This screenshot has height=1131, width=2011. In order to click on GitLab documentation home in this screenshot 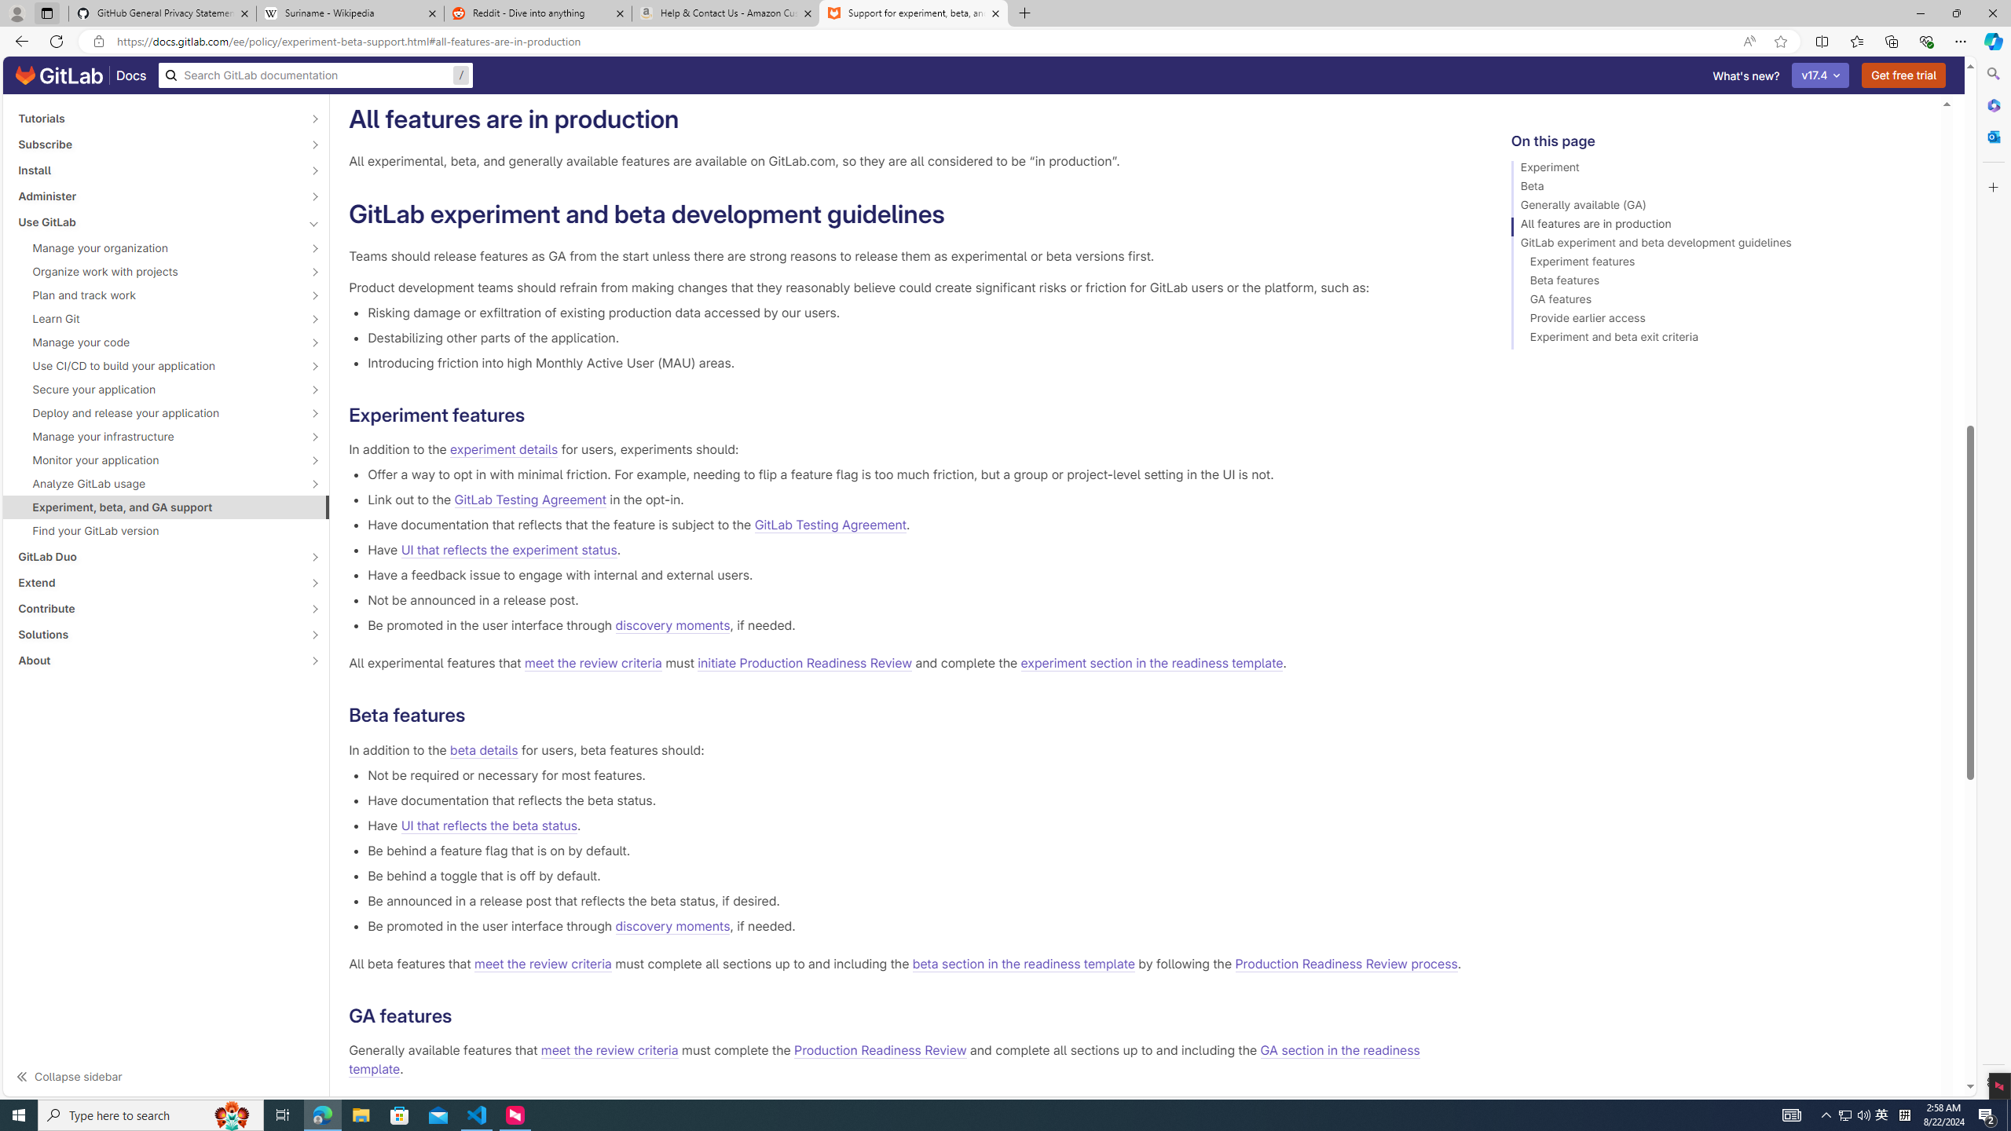, I will do `click(59, 75)`.